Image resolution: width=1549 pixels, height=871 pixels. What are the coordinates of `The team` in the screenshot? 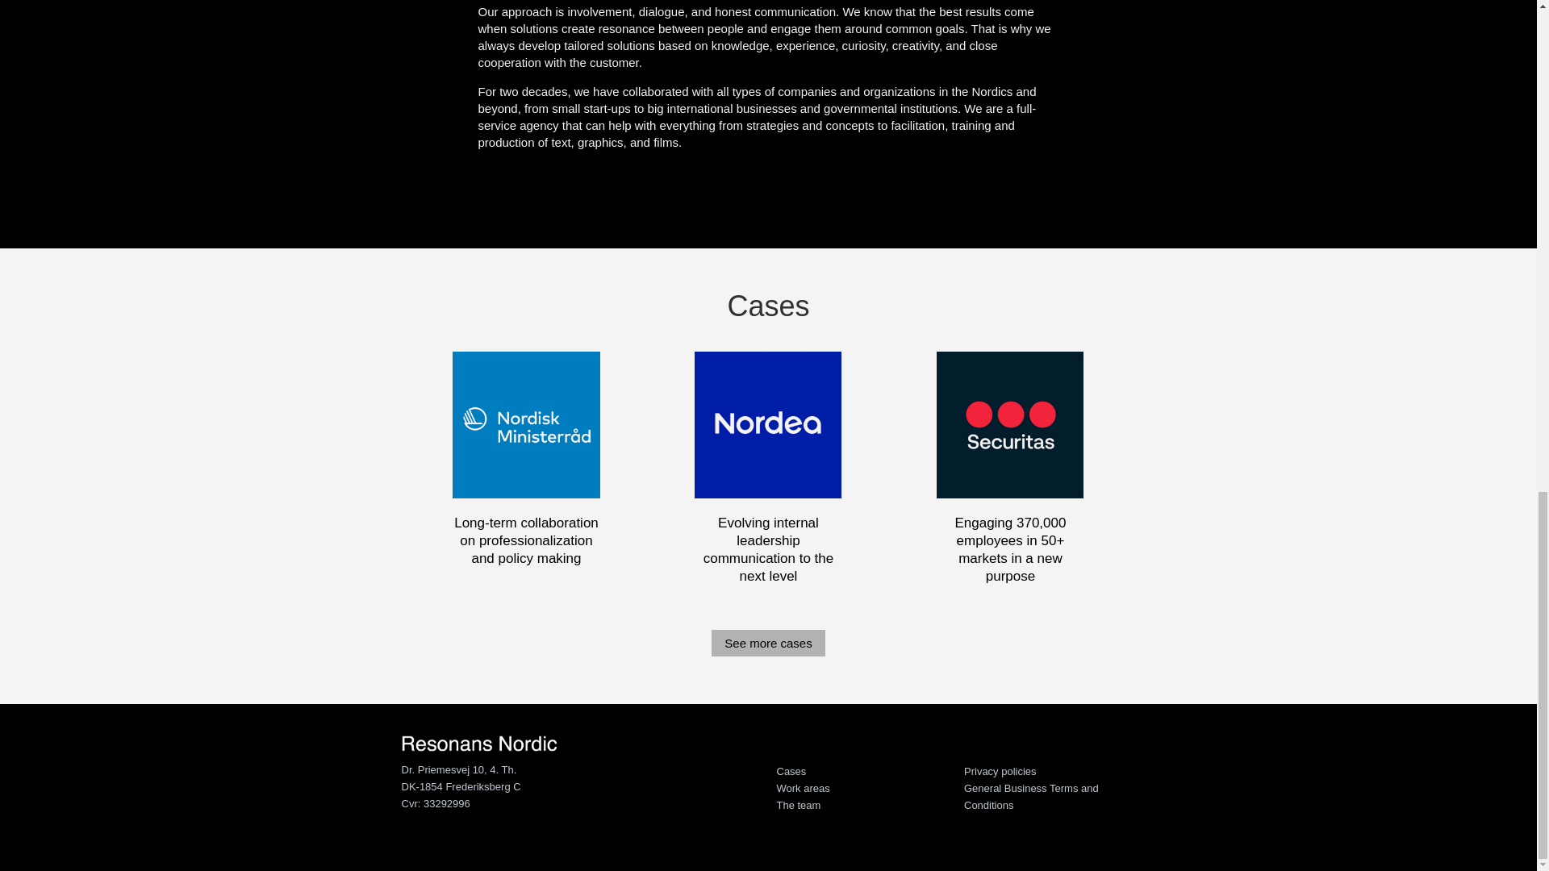 It's located at (798, 805).